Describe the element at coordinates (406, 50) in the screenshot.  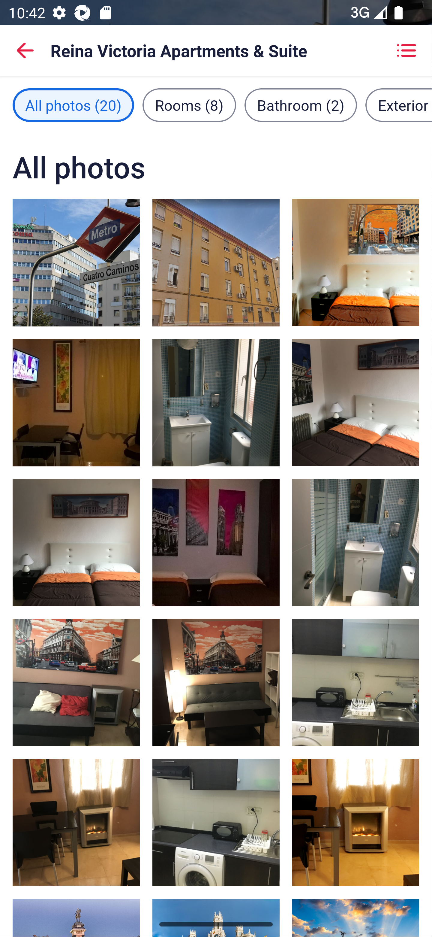
I see `Showing grid view` at that location.